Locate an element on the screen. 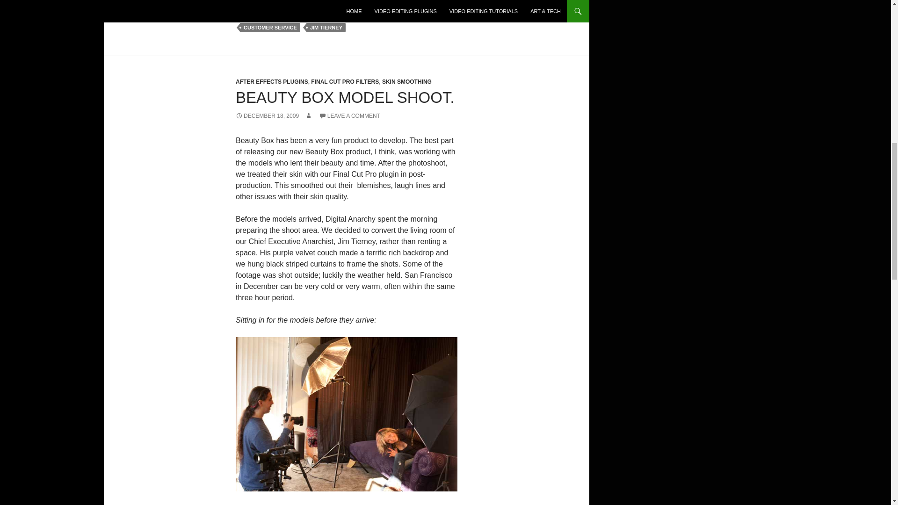 Image resolution: width=898 pixels, height=505 pixels. FINAL CUT PRO FILTERS is located at coordinates (345, 82).